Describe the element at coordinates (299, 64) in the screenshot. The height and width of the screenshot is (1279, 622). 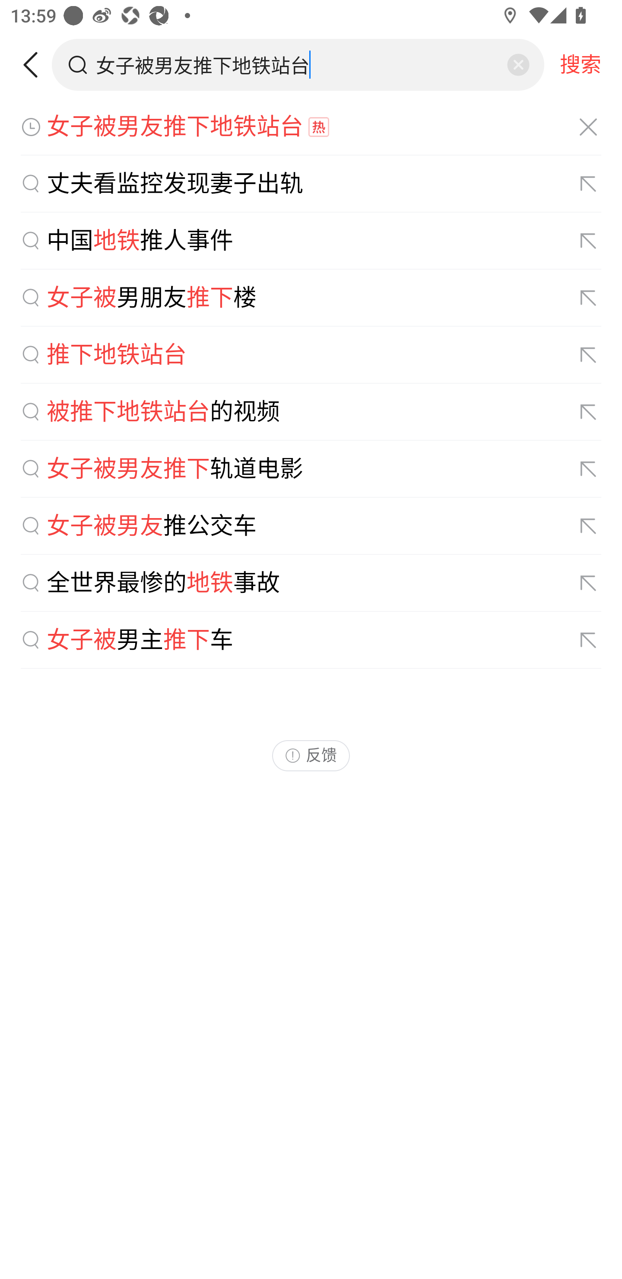
I see `搜索框，女子被男友推下地铁站台` at that location.